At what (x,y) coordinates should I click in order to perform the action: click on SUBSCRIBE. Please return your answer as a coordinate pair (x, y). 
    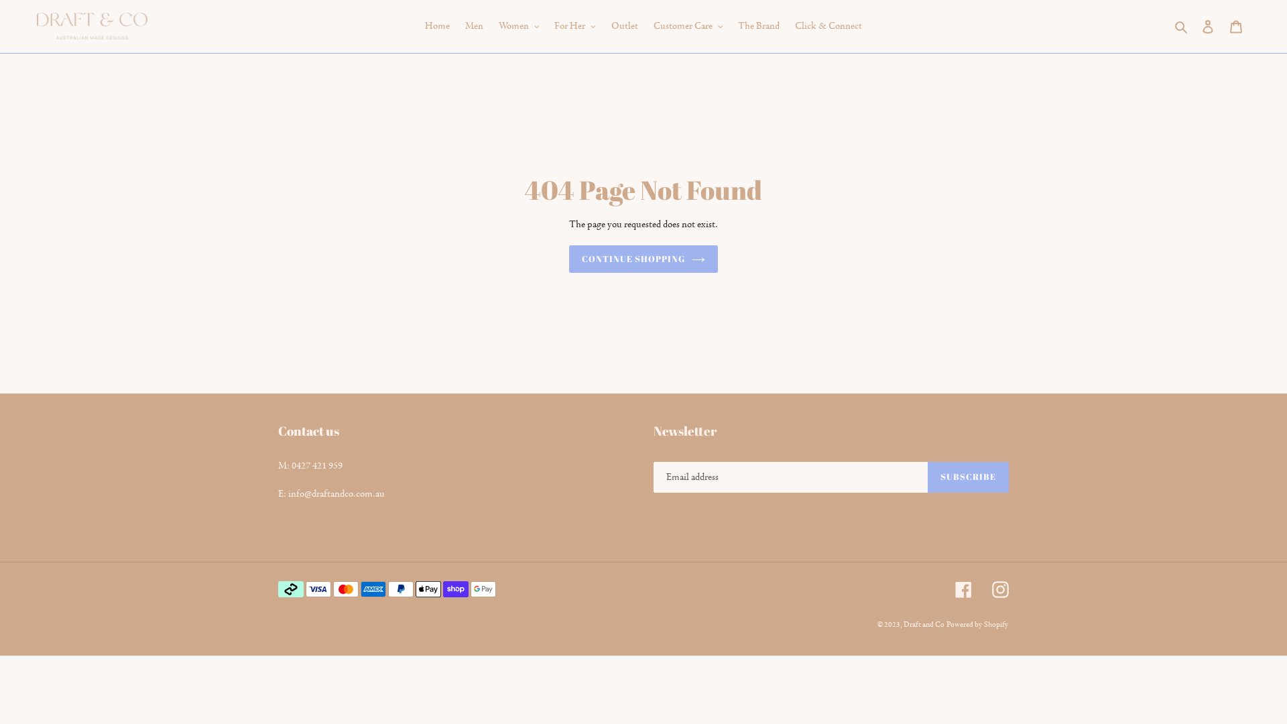
    Looking at the image, I should click on (968, 477).